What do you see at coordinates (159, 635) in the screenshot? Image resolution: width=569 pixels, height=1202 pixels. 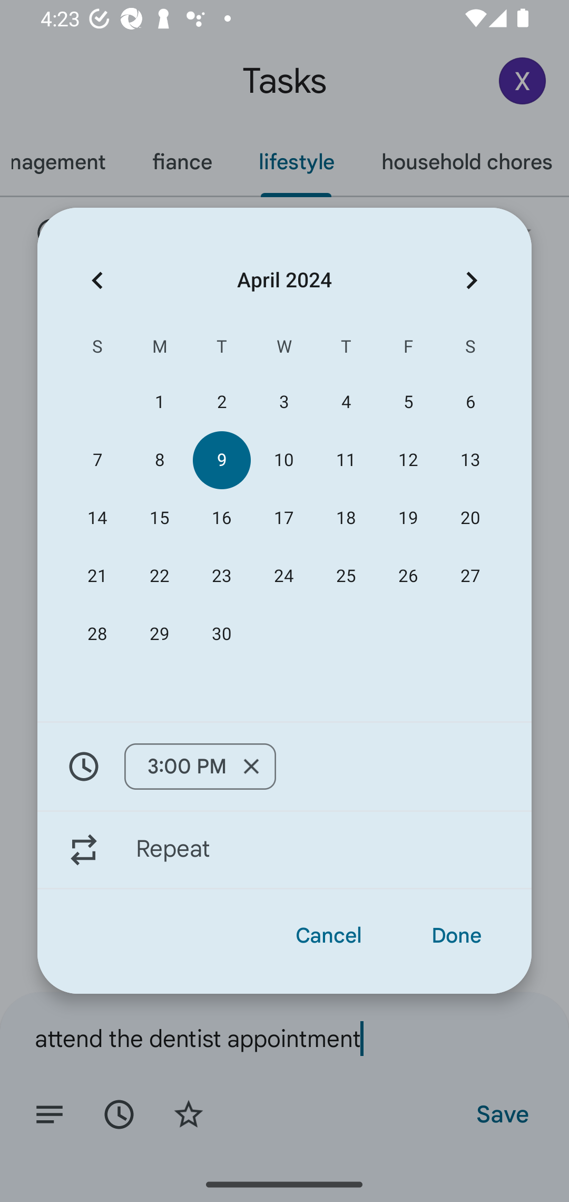 I see `29 29 April 2024` at bounding box center [159, 635].